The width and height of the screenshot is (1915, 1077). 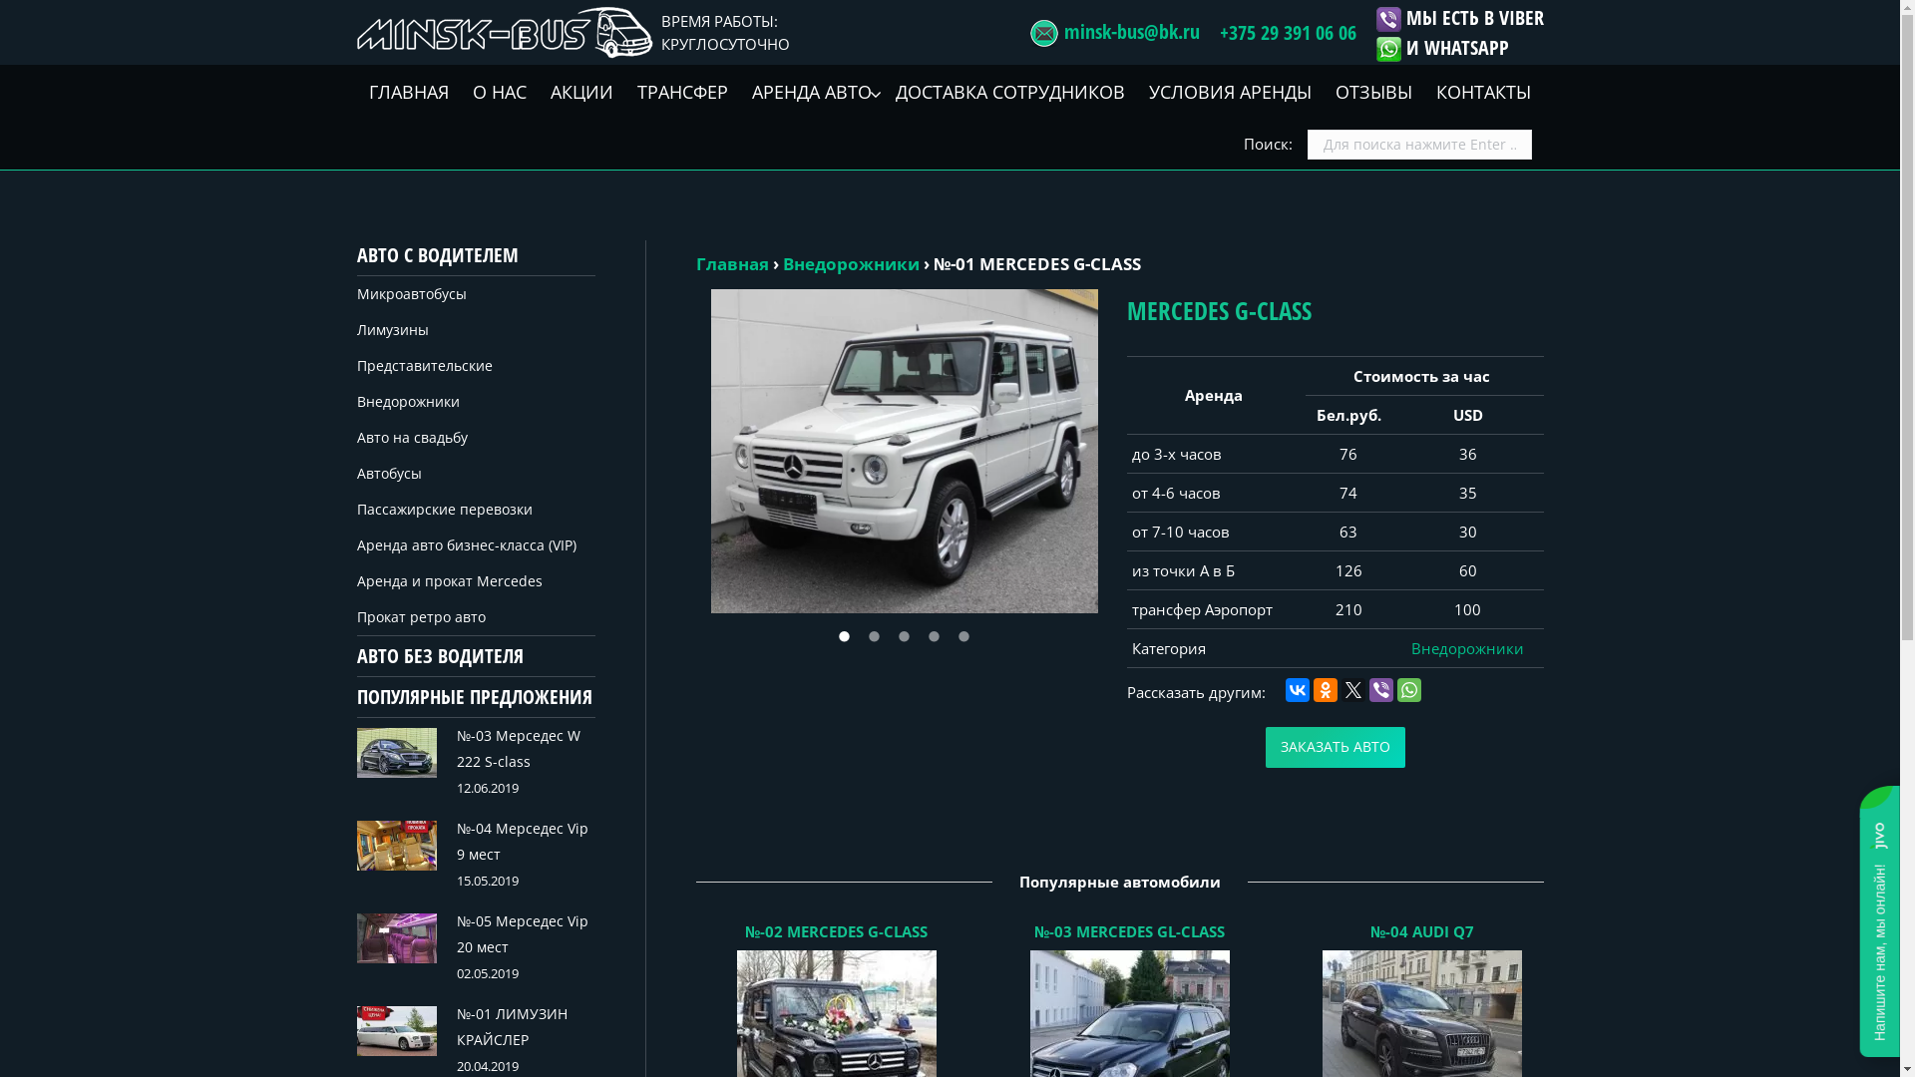 What do you see at coordinates (1131, 32) in the screenshot?
I see `minsk-bus@bk.ru` at bounding box center [1131, 32].